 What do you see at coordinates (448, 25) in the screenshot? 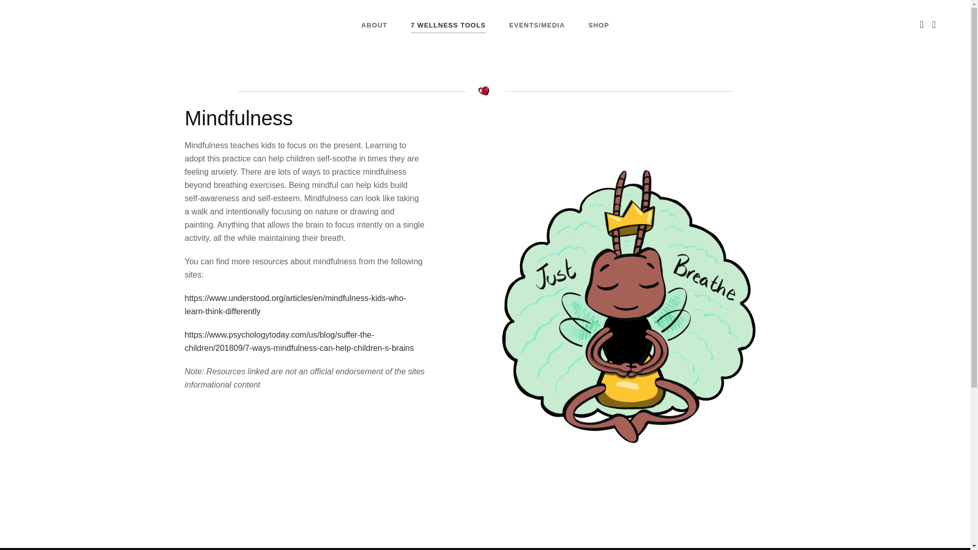
I see `7 WELLNESS TOOLS` at bounding box center [448, 25].